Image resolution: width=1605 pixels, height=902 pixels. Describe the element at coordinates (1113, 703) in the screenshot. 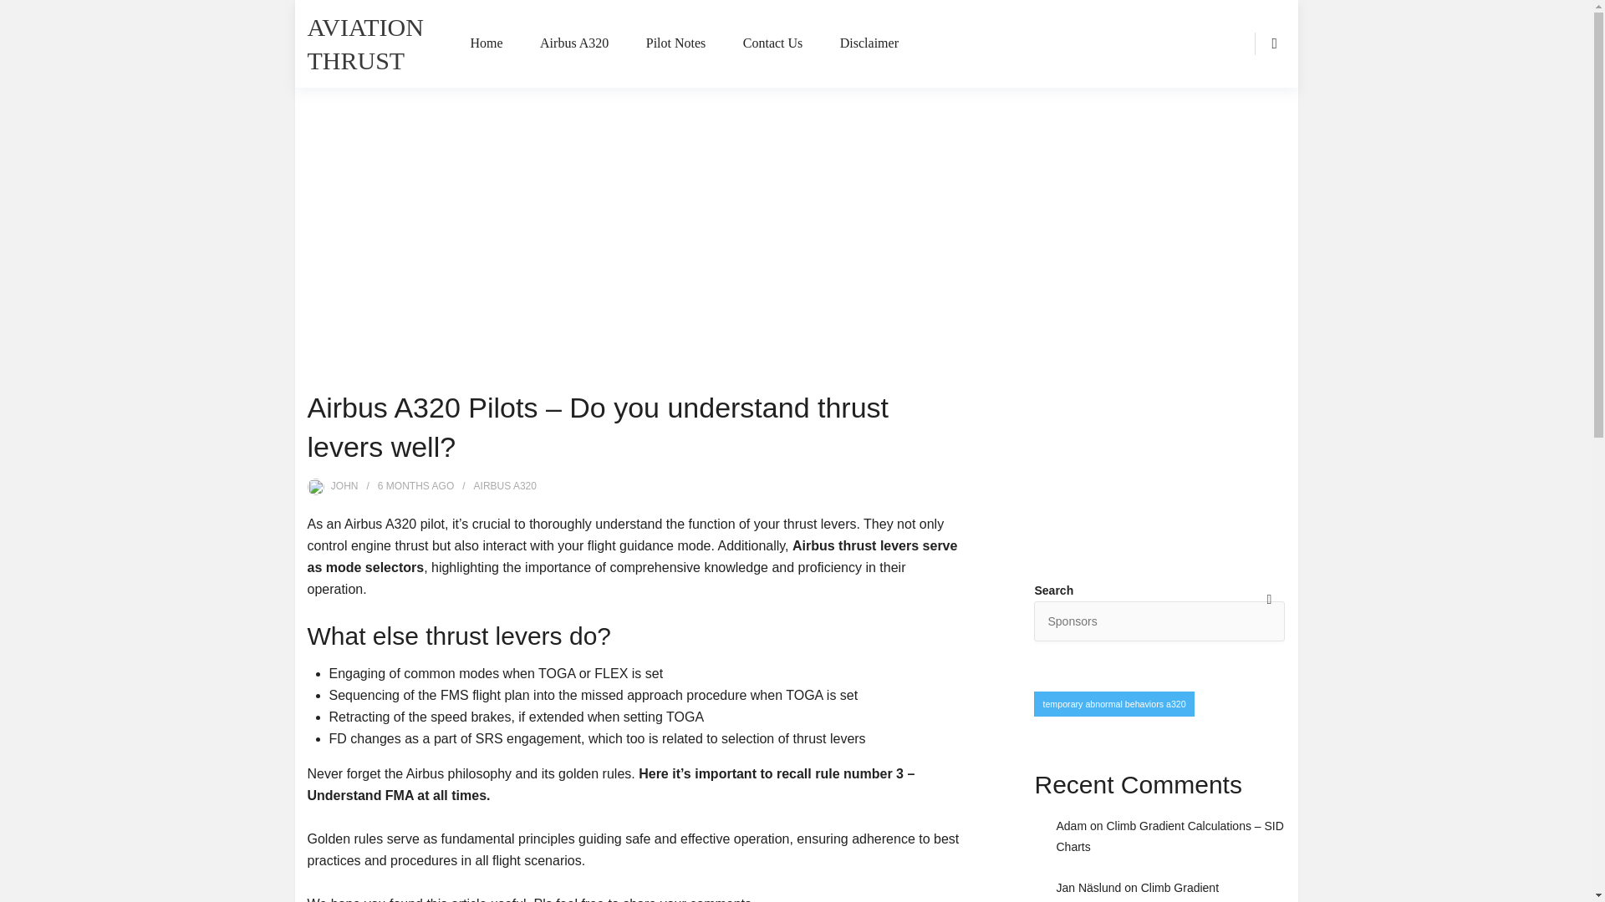

I see `temporary abnormal behaviors a320` at that location.